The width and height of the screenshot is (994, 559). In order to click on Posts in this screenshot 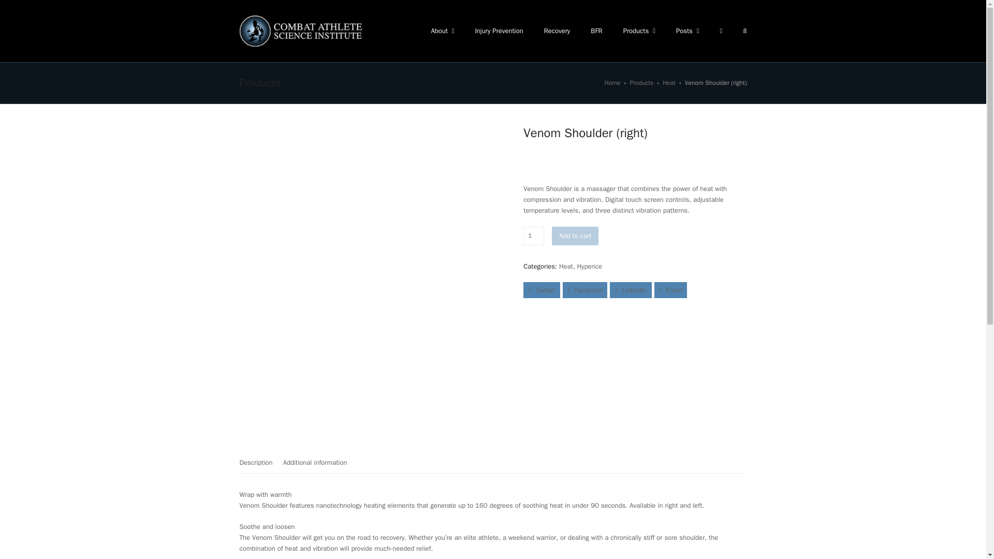, I will do `click(688, 31)`.